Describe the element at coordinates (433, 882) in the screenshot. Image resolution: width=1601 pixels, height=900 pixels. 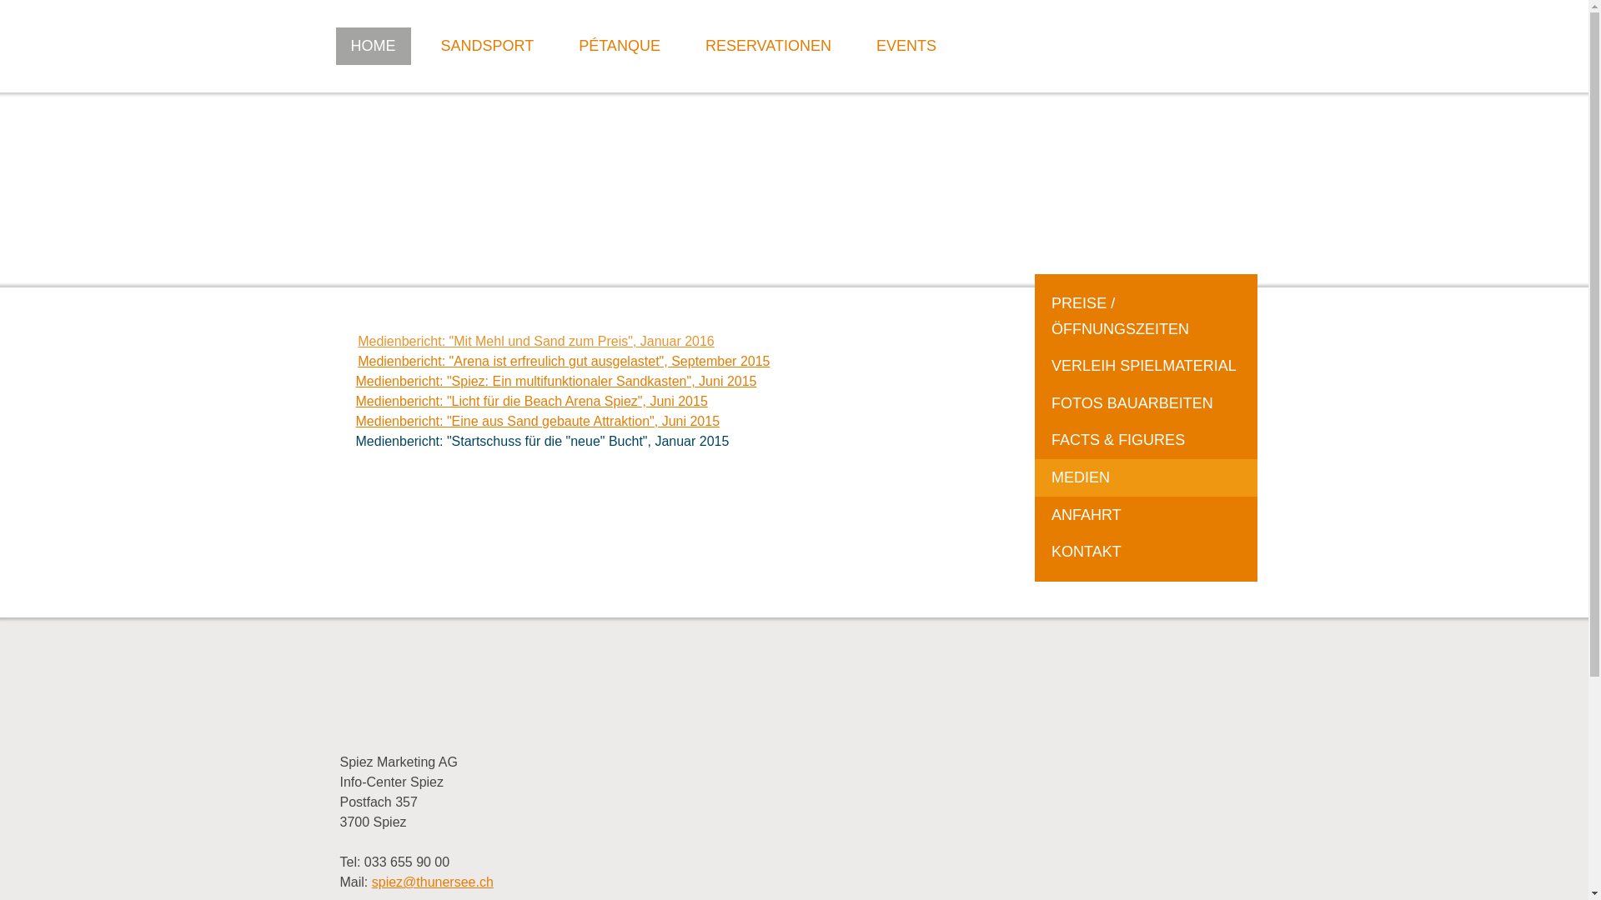
I see `spiez@thunersee.ch` at that location.